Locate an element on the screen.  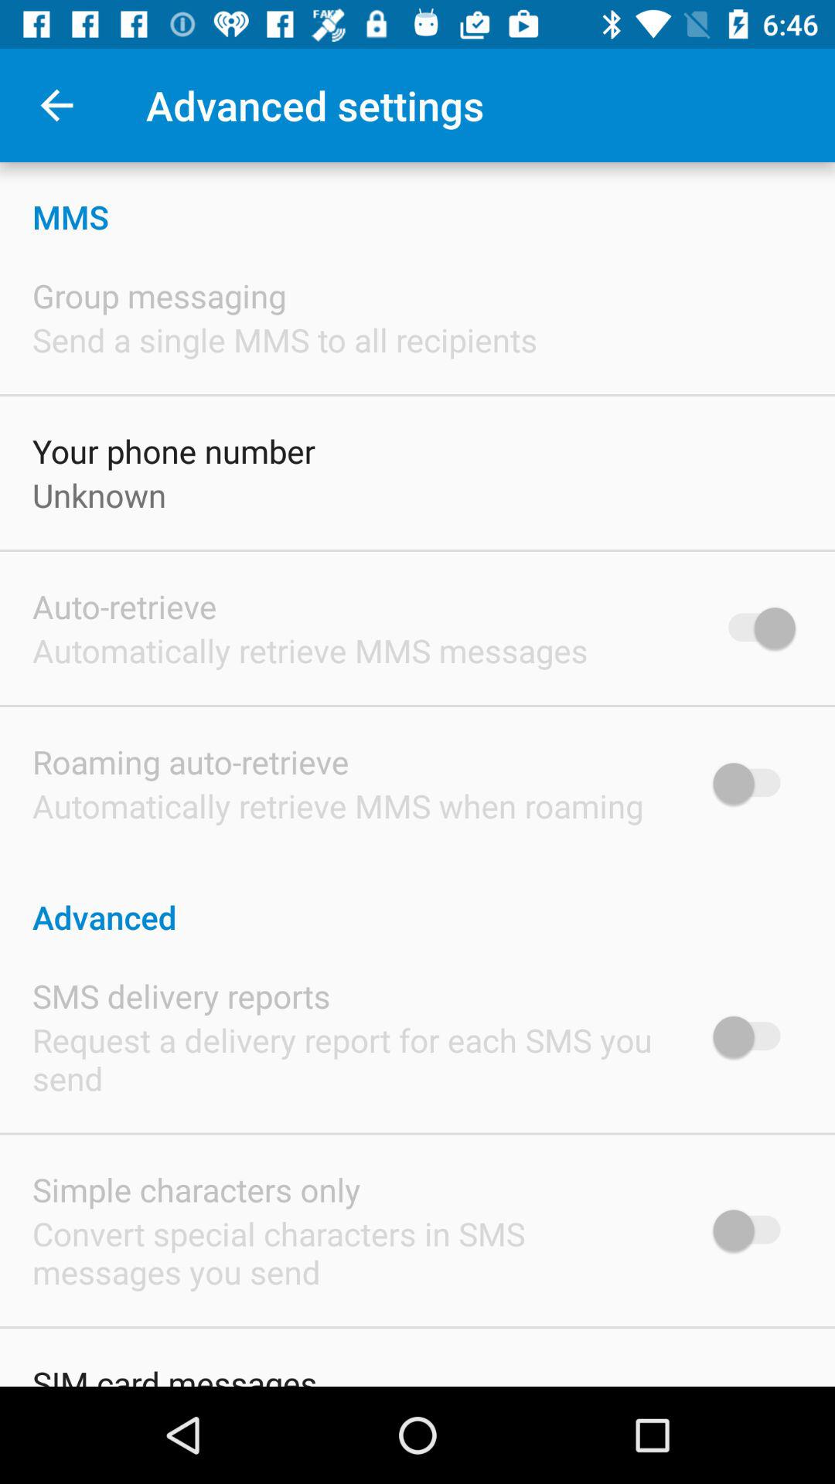
turn on item next to the advanced settings icon is located at coordinates (56, 105).